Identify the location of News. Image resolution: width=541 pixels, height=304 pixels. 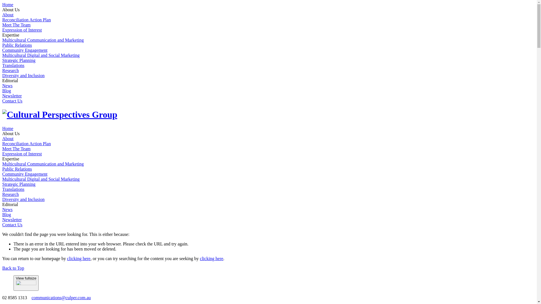
(7, 209).